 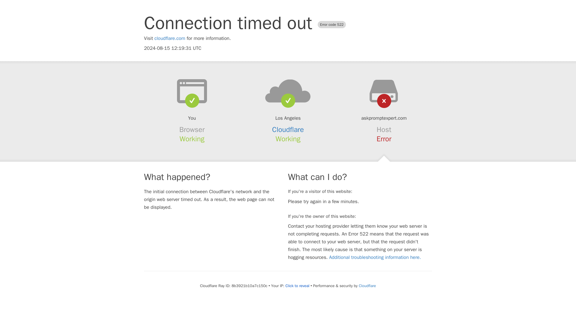 What do you see at coordinates (375, 257) in the screenshot?
I see `Additional troubleshooting information here.` at bounding box center [375, 257].